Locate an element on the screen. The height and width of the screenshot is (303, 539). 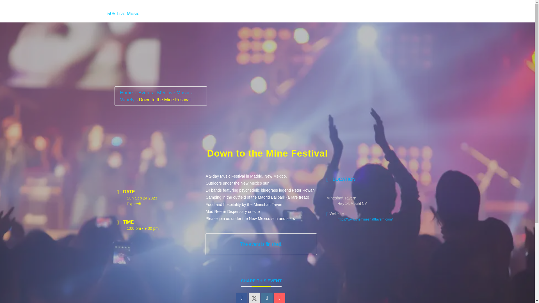
505 Live Music is located at coordinates (123, 13).